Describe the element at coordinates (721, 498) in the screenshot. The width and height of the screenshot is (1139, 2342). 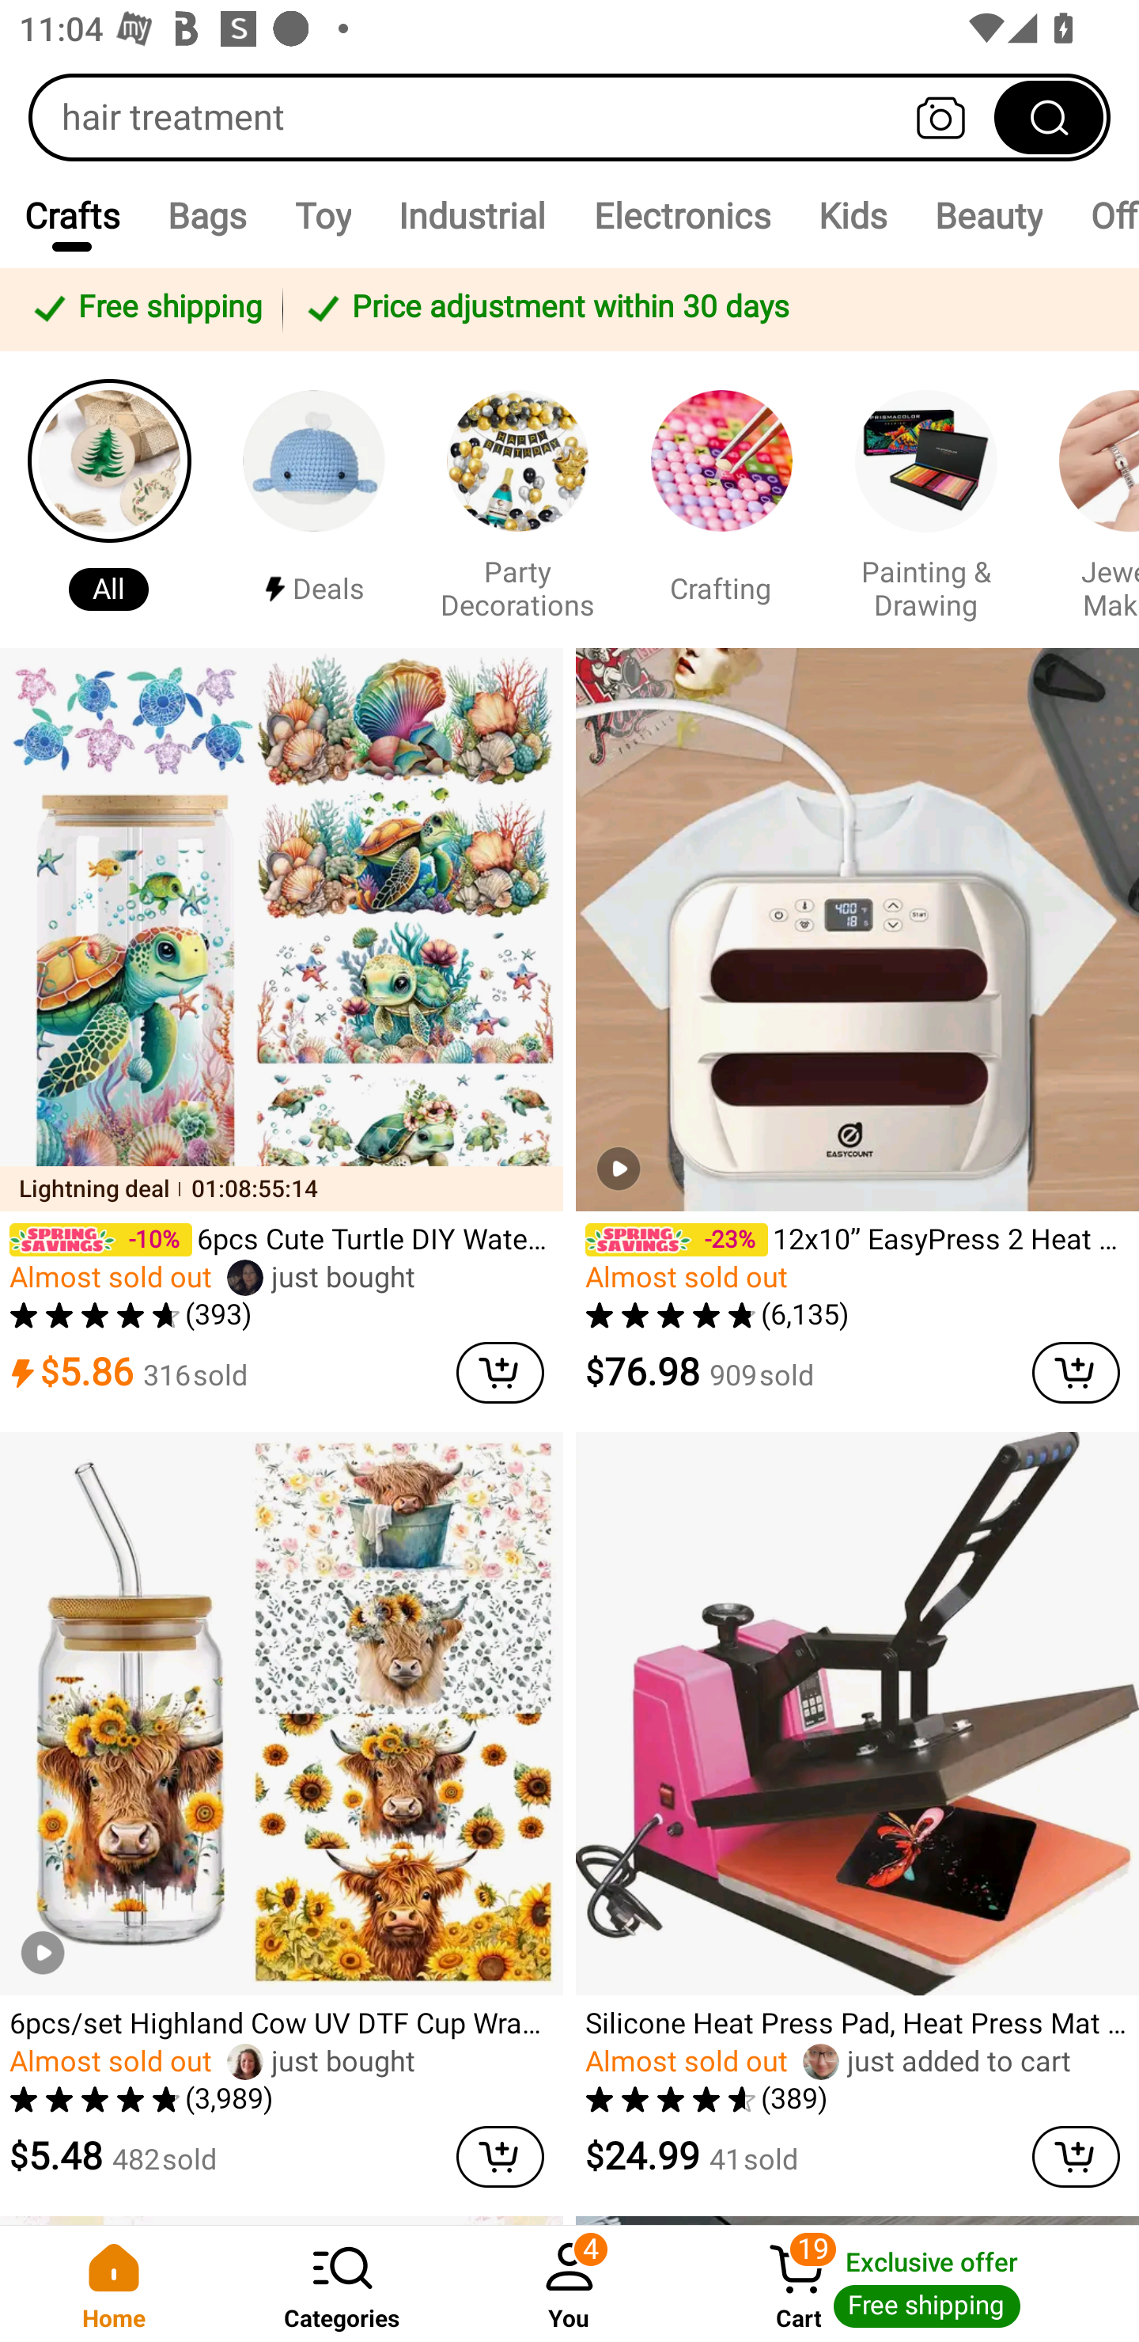
I see `Crafting` at that location.